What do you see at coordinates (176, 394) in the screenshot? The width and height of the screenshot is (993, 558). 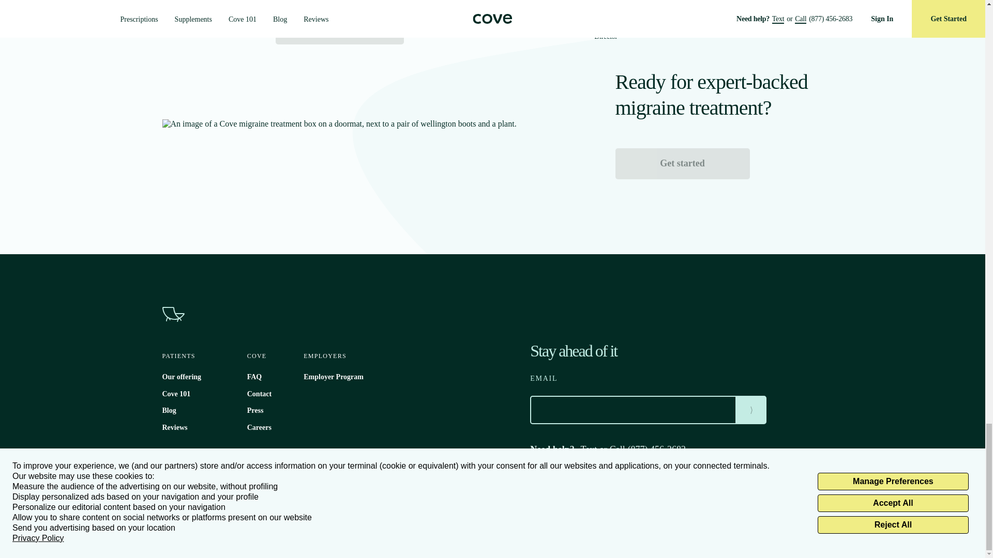 I see `Cove 101` at bounding box center [176, 394].